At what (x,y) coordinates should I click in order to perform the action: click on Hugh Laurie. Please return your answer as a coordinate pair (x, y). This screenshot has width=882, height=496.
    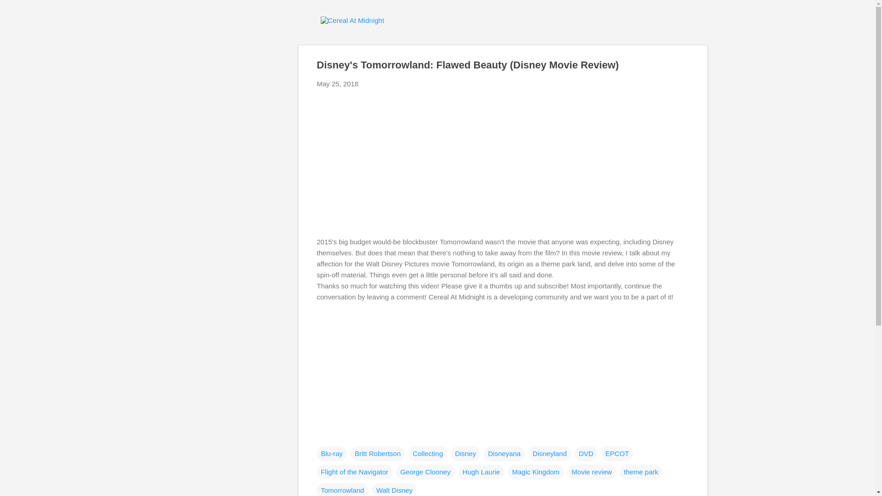
    Looking at the image, I should click on (481, 472).